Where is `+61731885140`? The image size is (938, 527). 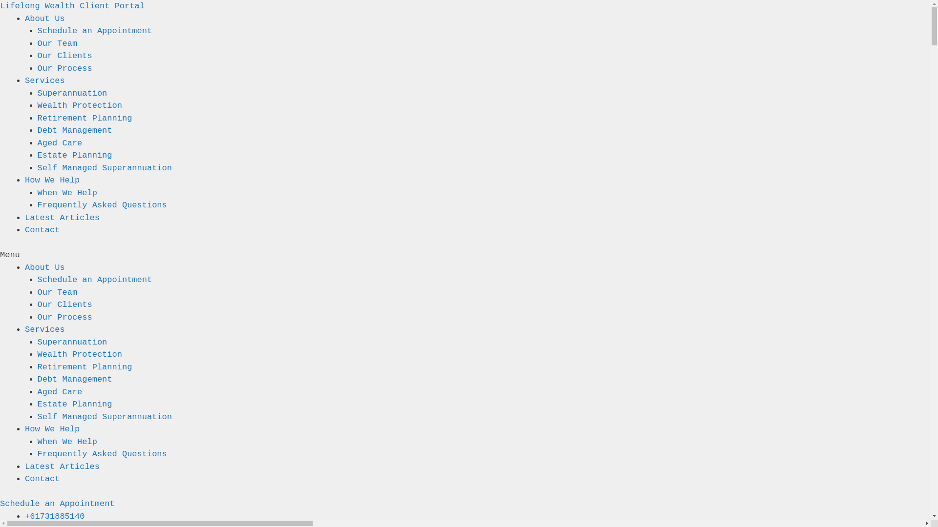
+61731885140 is located at coordinates (55, 516).